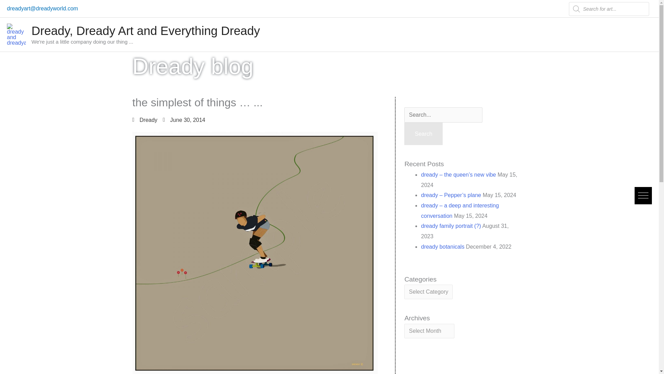 The width and height of the screenshot is (664, 374). What do you see at coordinates (145, 120) in the screenshot?
I see `Dready` at bounding box center [145, 120].